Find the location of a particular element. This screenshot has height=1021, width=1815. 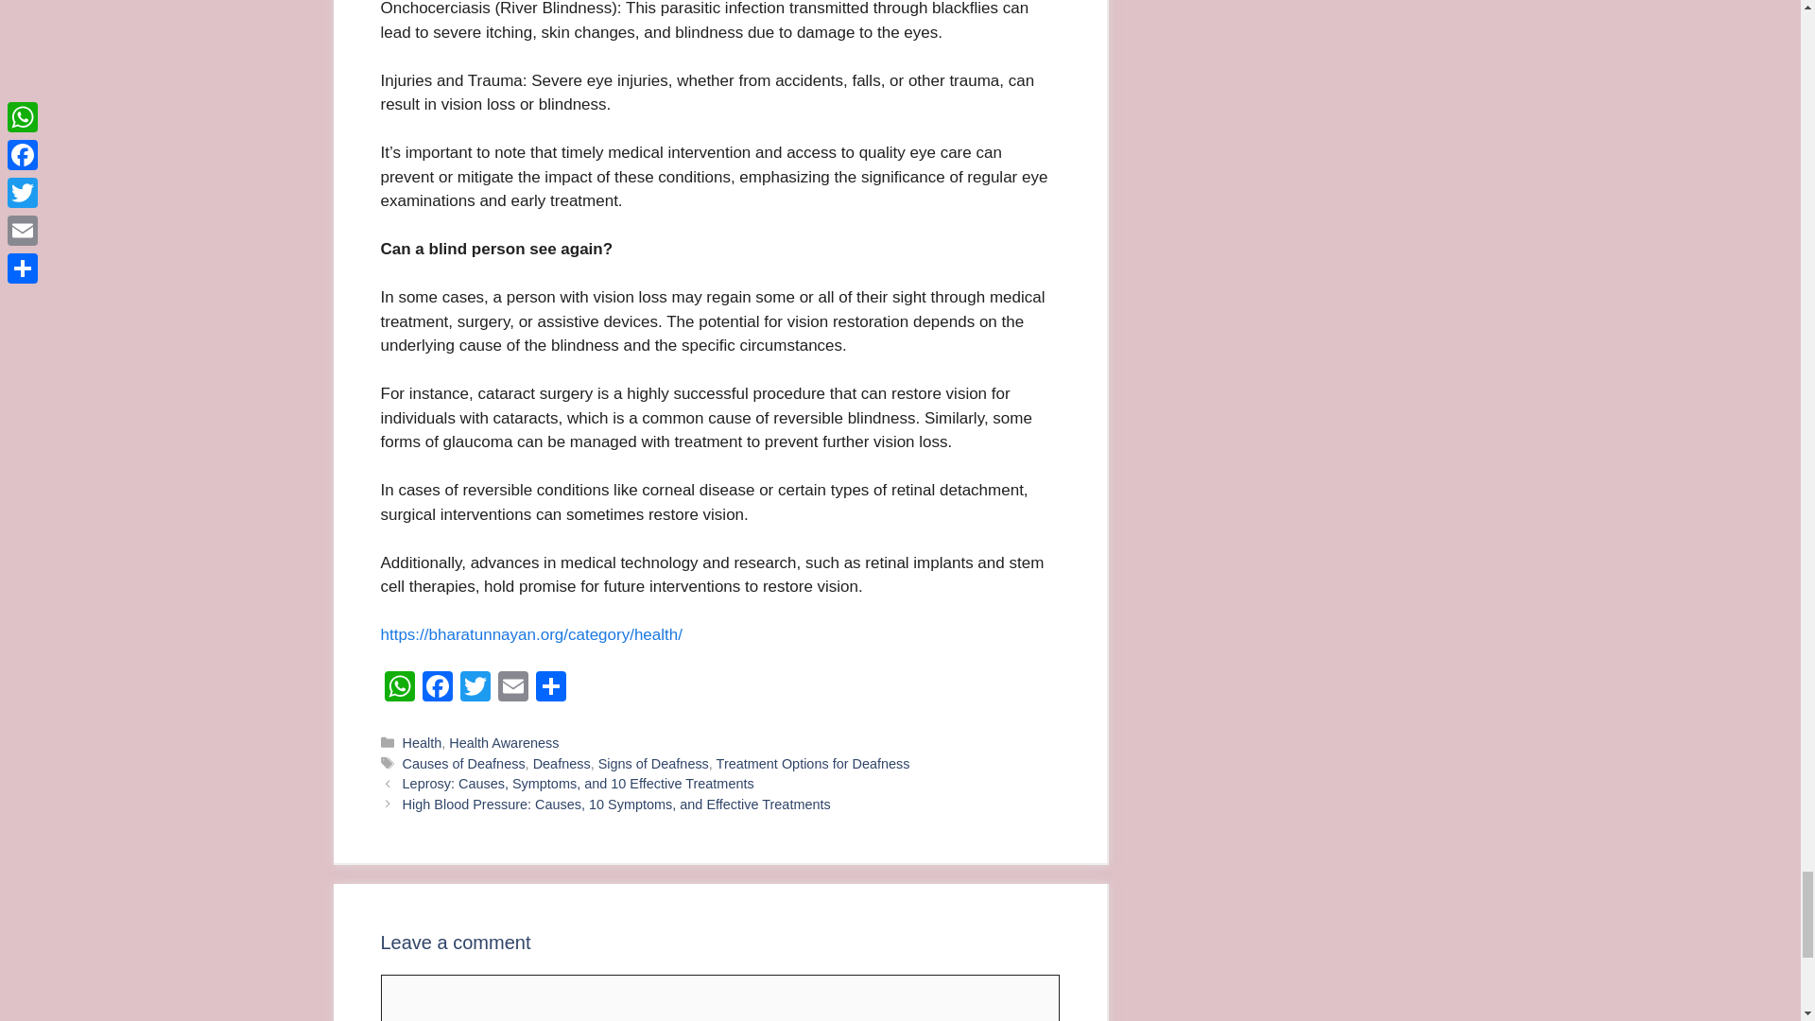

Signs of Deafness is located at coordinates (654, 764).